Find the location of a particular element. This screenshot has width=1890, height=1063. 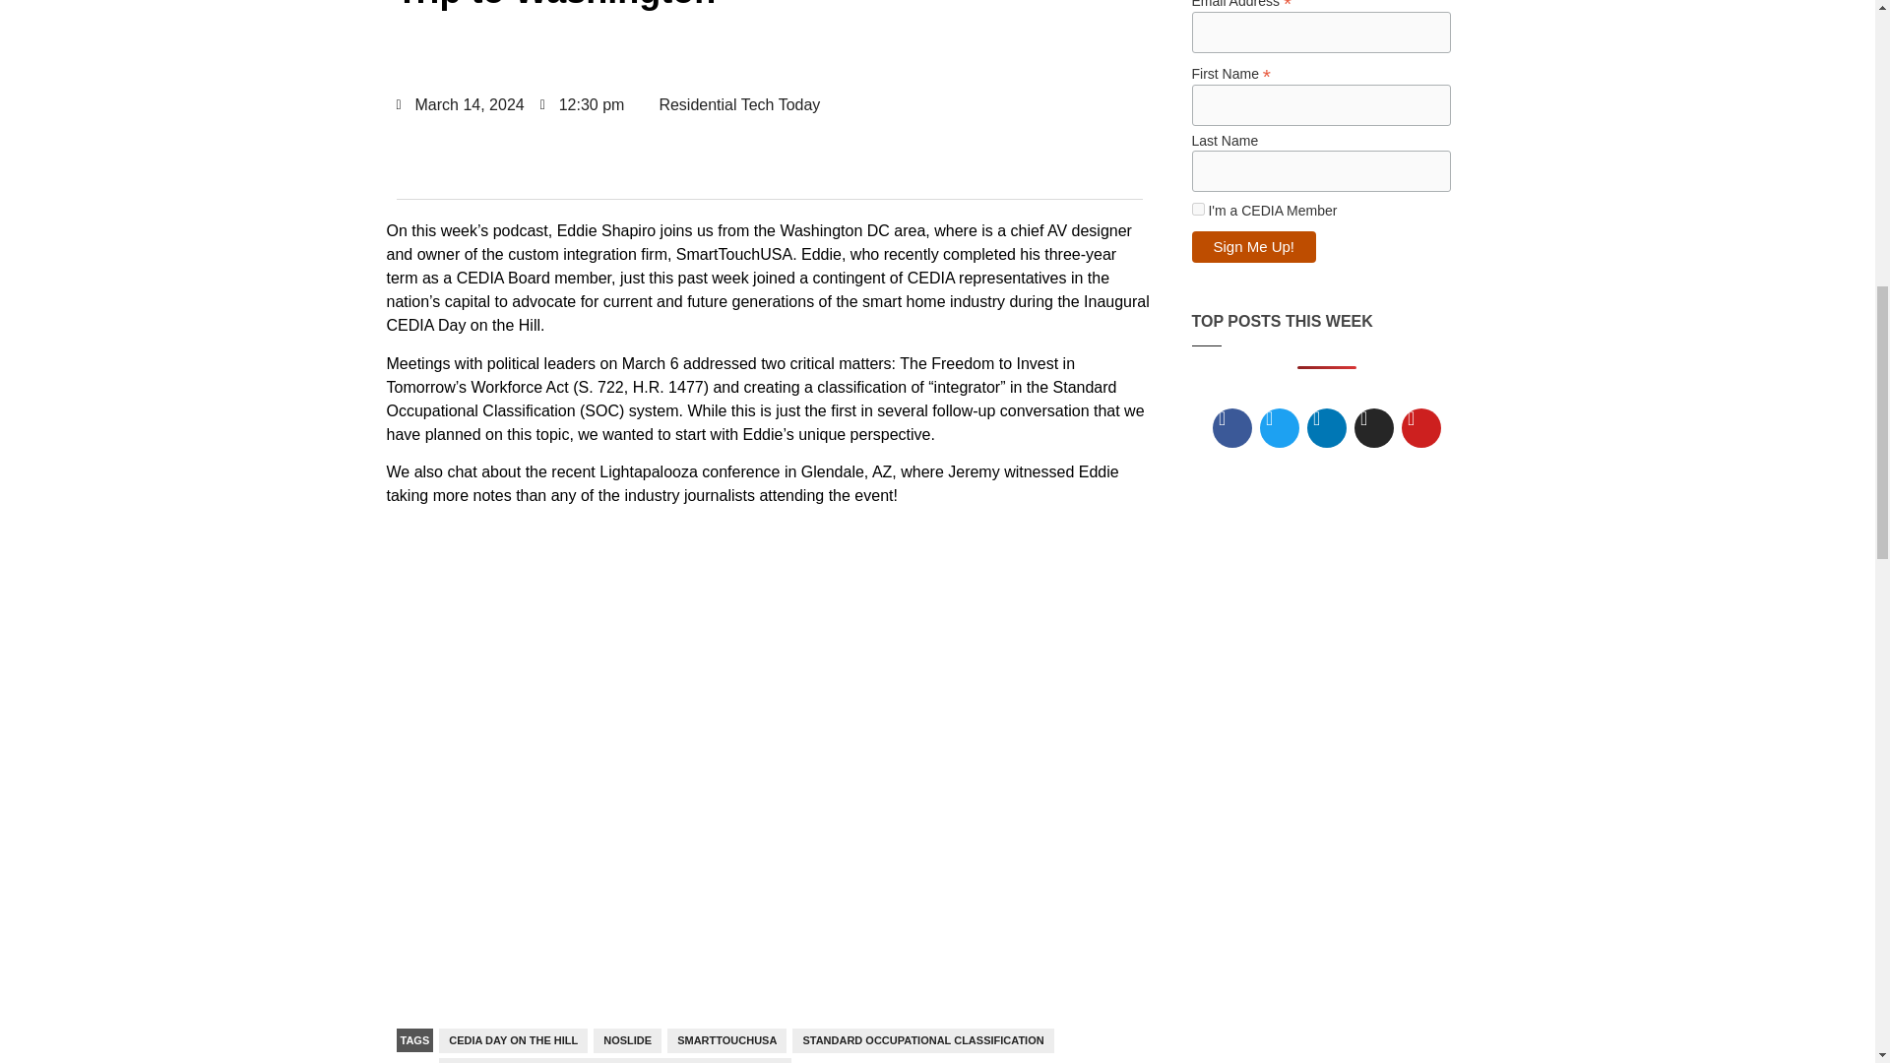

Residential Tech Today is located at coordinates (730, 105).